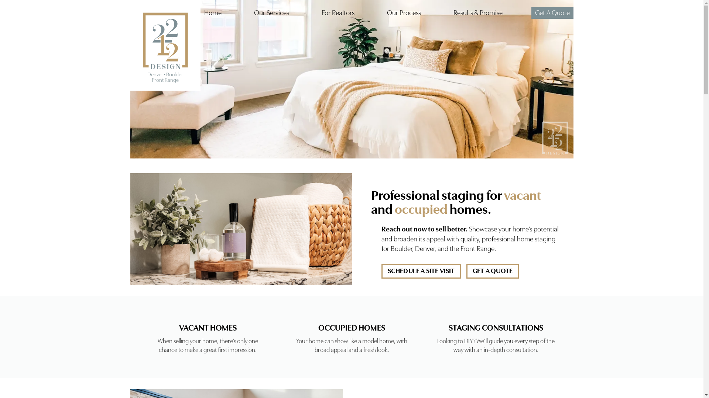  Describe the element at coordinates (552, 13) in the screenshot. I see `Get A Quote` at that location.